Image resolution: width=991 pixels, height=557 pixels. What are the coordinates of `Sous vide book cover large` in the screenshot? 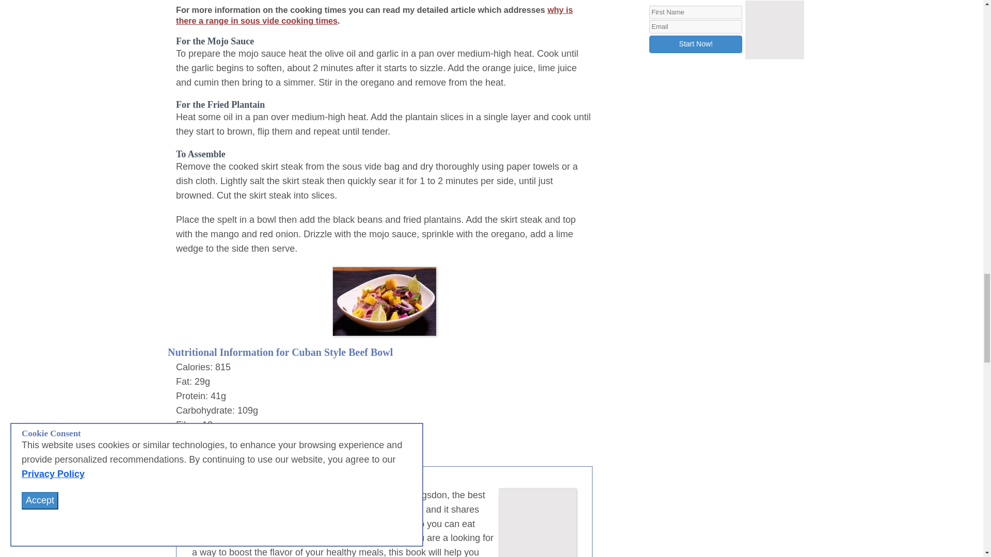 It's located at (538, 523).